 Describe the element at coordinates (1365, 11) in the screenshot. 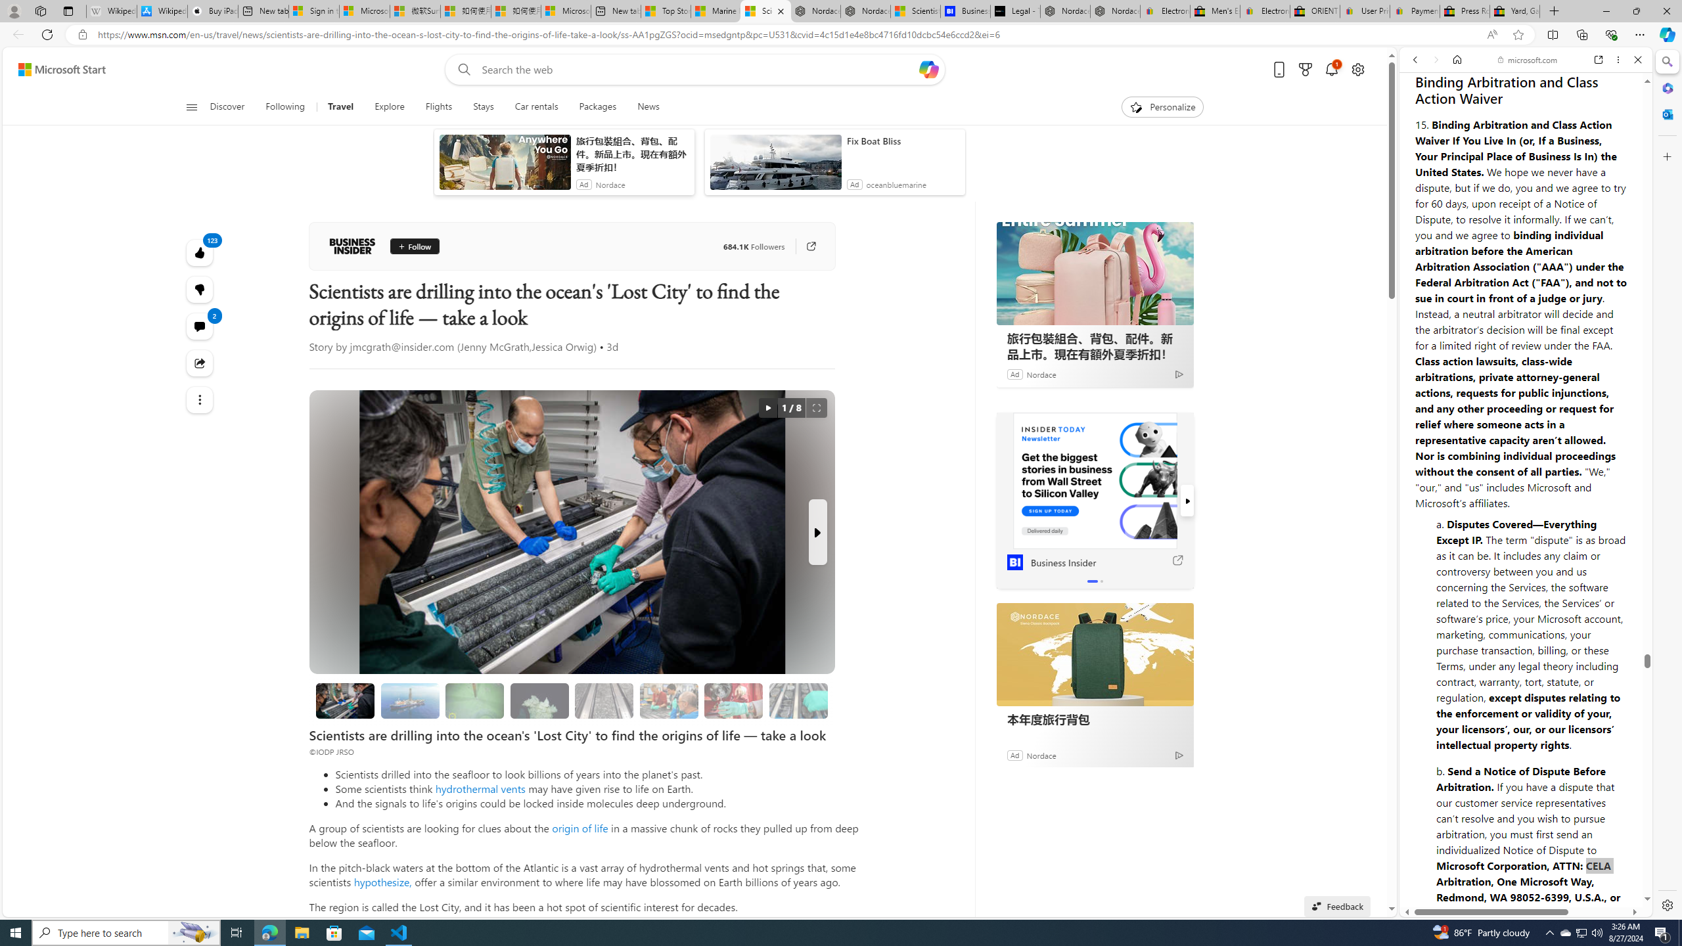

I see `User Privacy Notice | eBay` at that location.